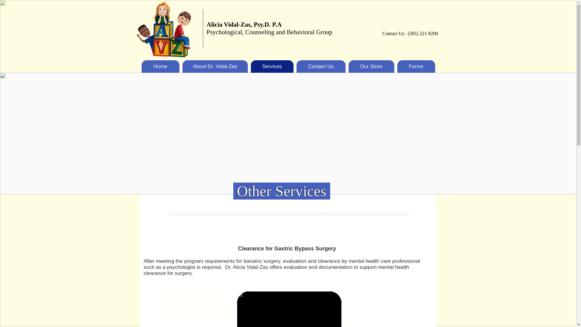 This screenshot has height=327, width=581. I want to click on Home, so click(160, 66).